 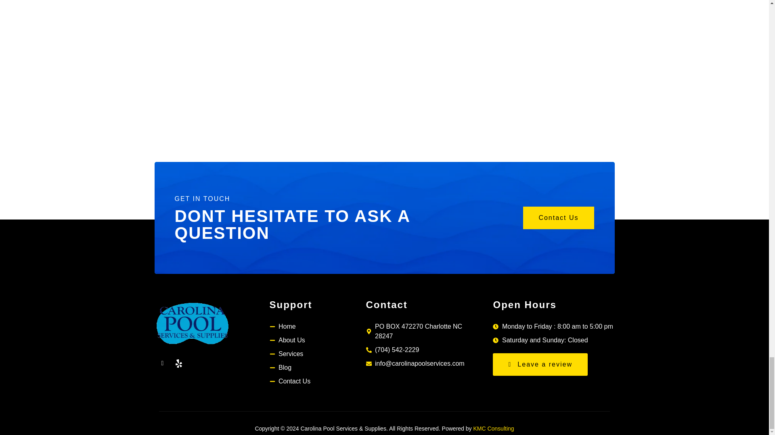 I want to click on KMC Consulting, so click(x=493, y=429).